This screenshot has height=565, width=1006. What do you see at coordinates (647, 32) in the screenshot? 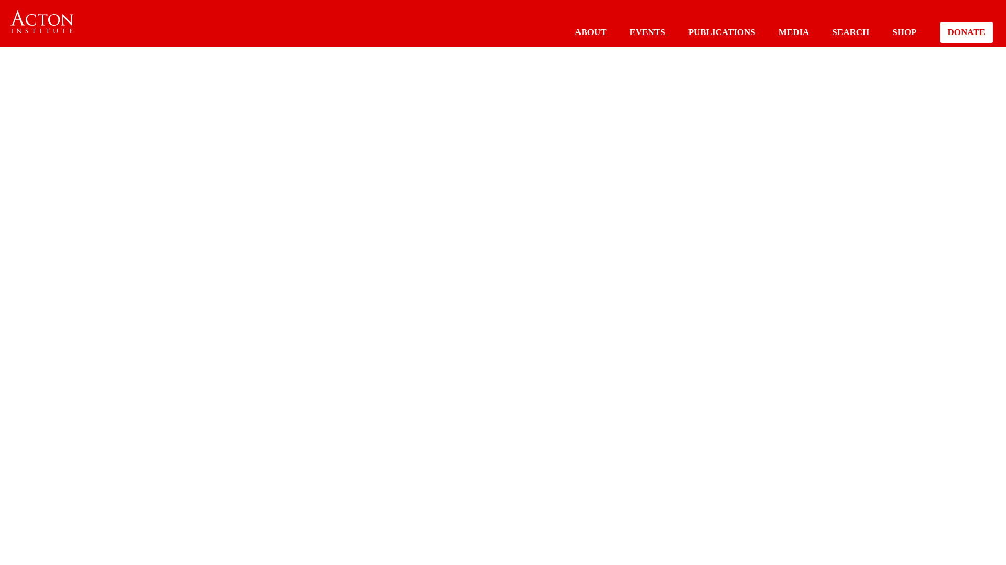
I see `EVENTS` at bounding box center [647, 32].